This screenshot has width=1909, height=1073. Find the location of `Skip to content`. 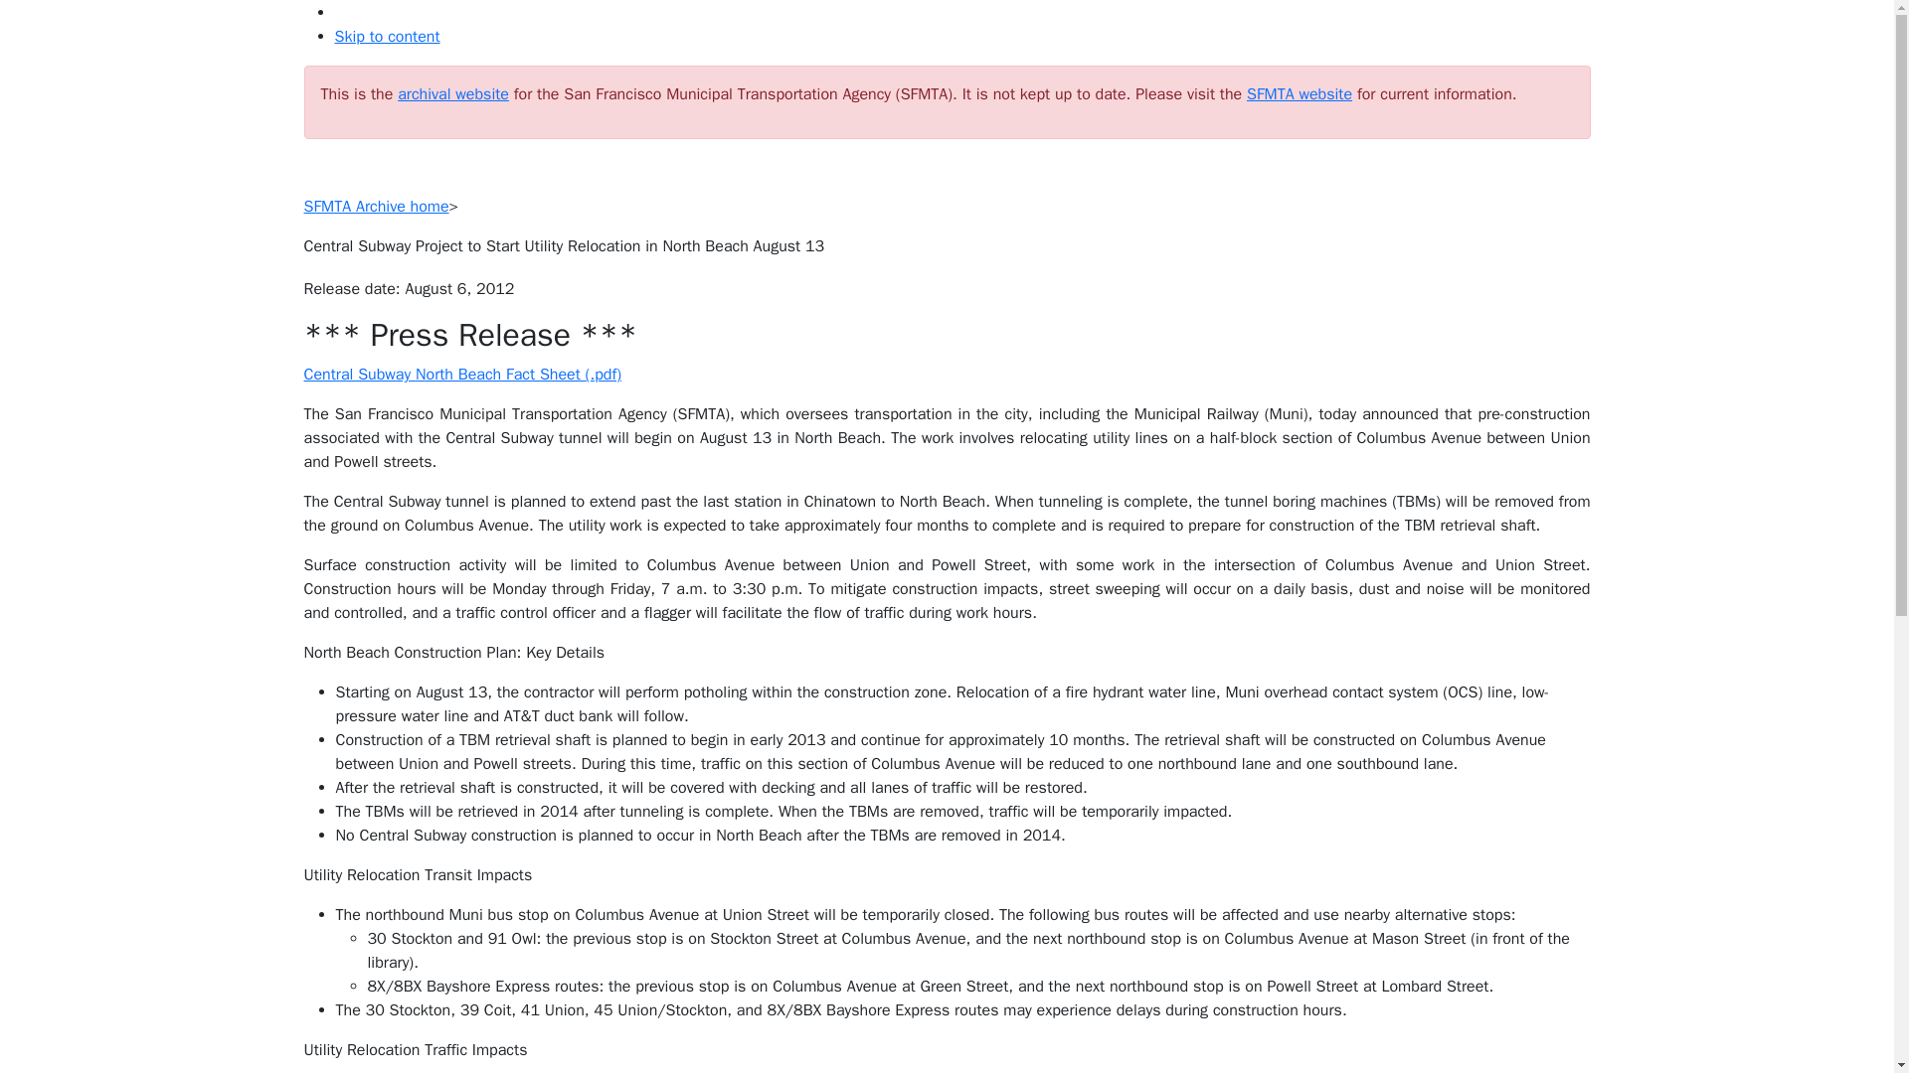

Skip to content is located at coordinates (386, 37).